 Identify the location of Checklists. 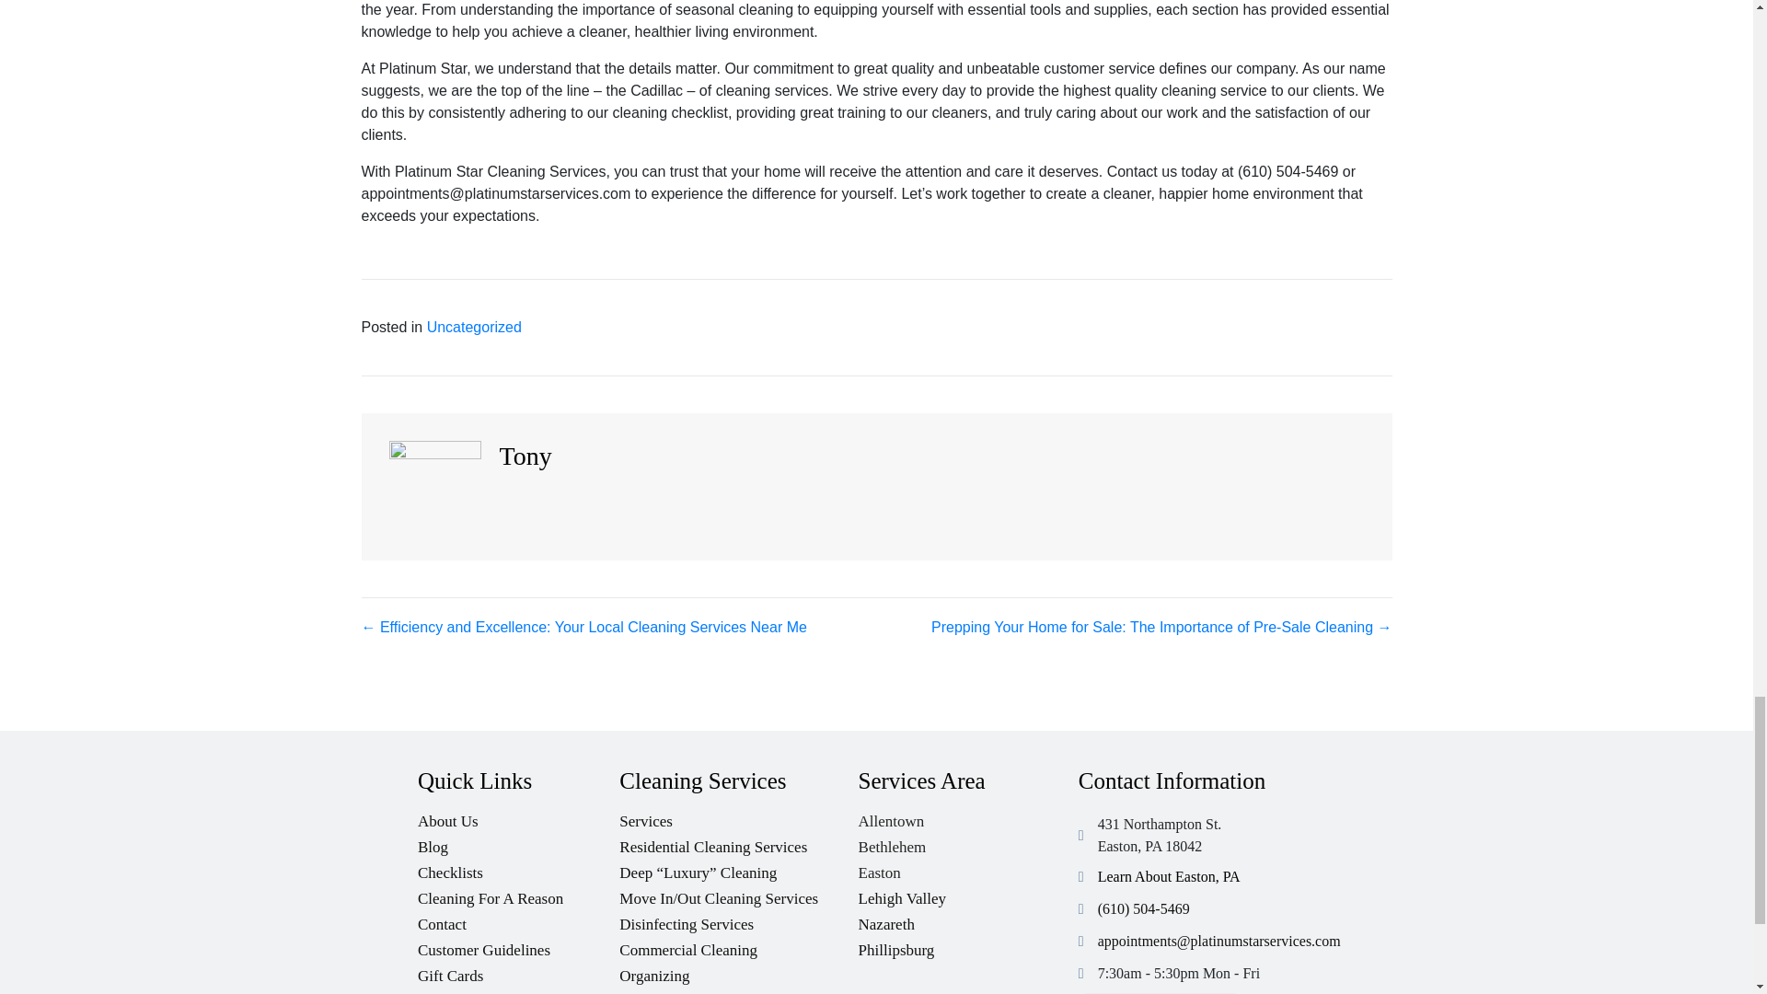
(518, 867).